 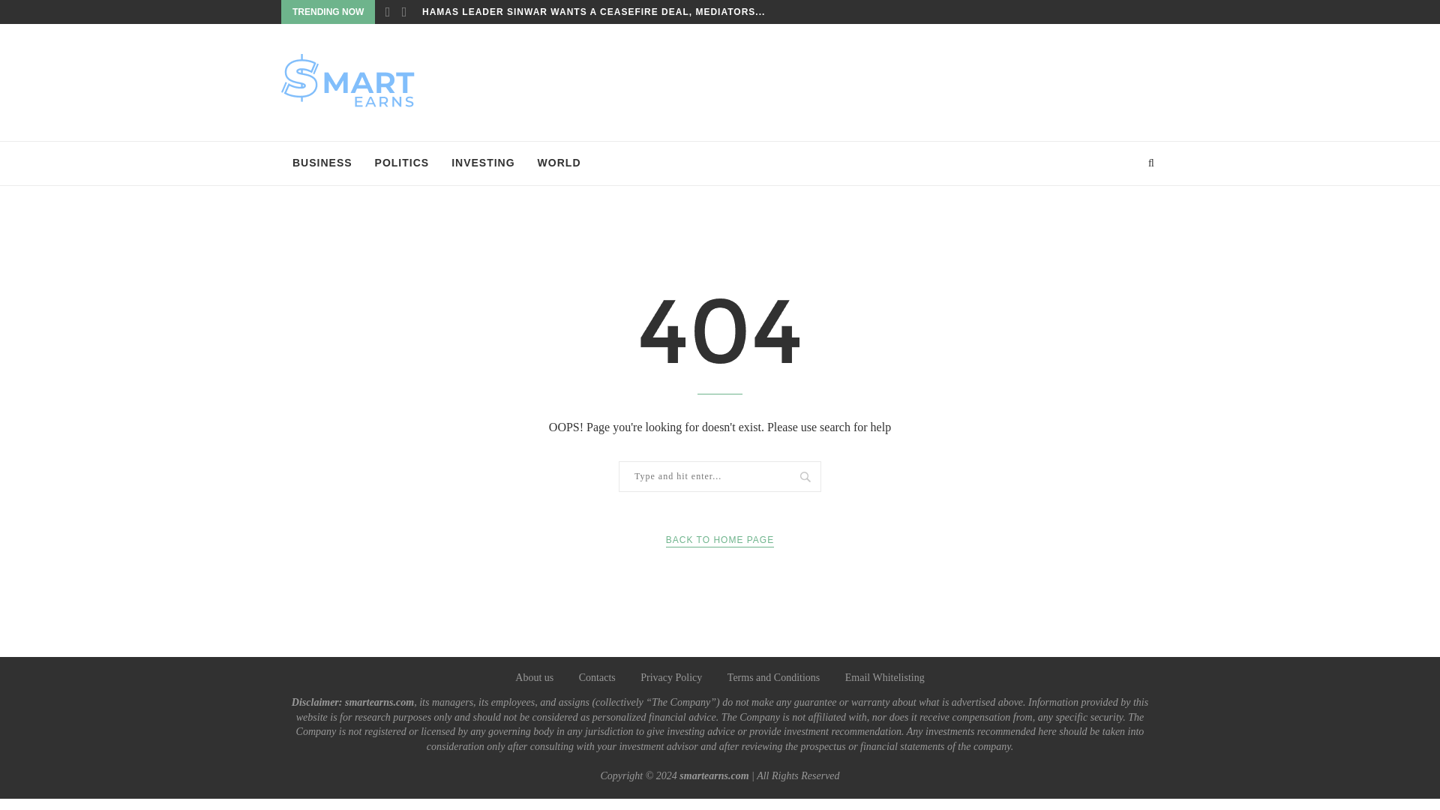 I want to click on Contacts, so click(x=597, y=678).